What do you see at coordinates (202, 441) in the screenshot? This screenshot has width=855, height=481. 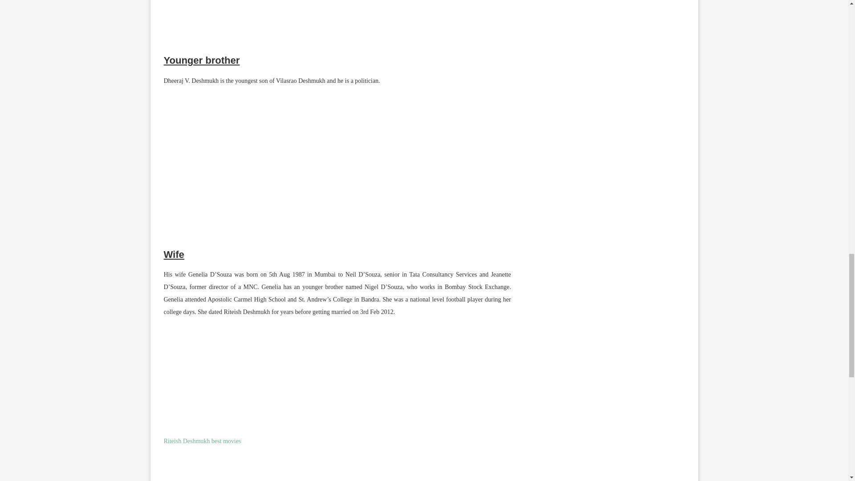 I see `Riteish Deshmukh best movies` at bounding box center [202, 441].